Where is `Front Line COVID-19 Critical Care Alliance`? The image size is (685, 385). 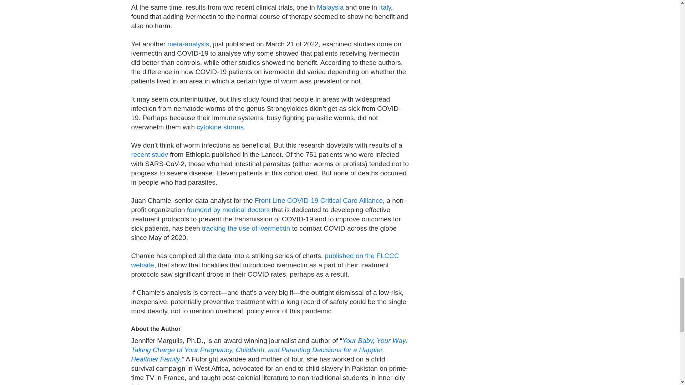
Front Line COVID-19 Critical Care Alliance is located at coordinates (319, 200).